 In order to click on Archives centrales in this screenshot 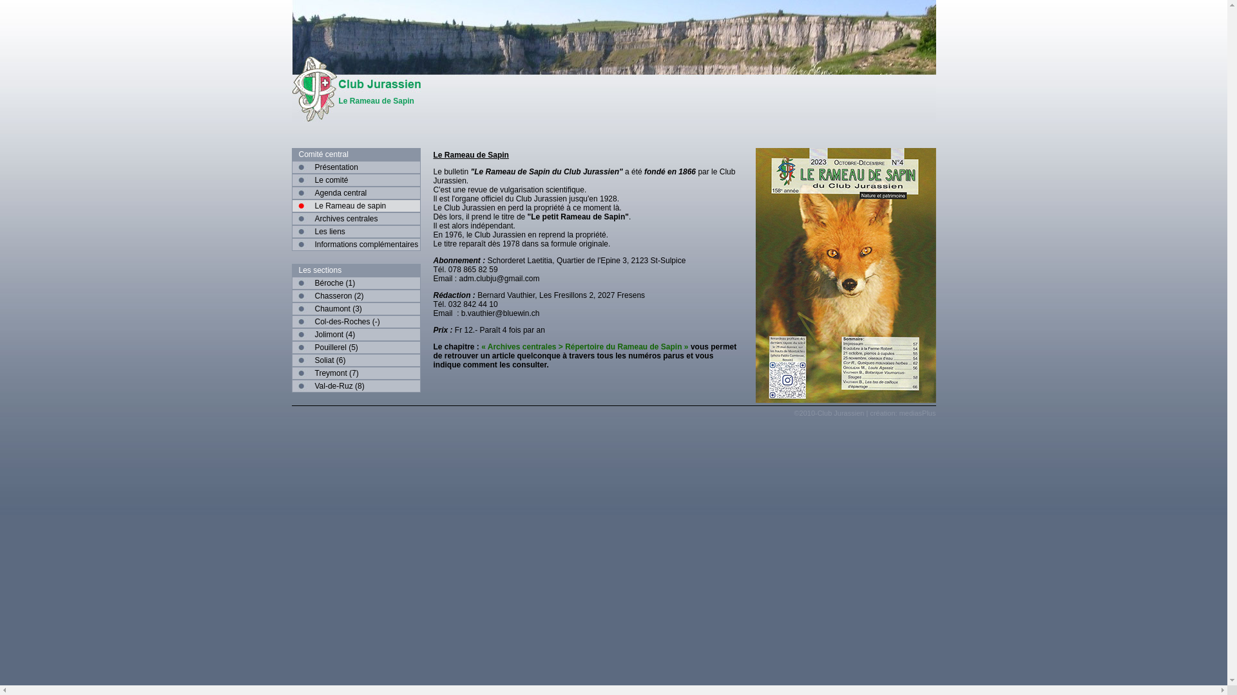, I will do `click(356, 219)`.